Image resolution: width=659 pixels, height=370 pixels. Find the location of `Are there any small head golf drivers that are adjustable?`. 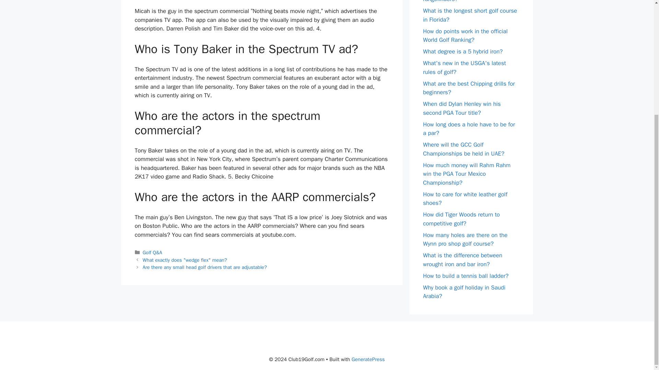

Are there any small head golf drivers that are adjustable? is located at coordinates (205, 267).